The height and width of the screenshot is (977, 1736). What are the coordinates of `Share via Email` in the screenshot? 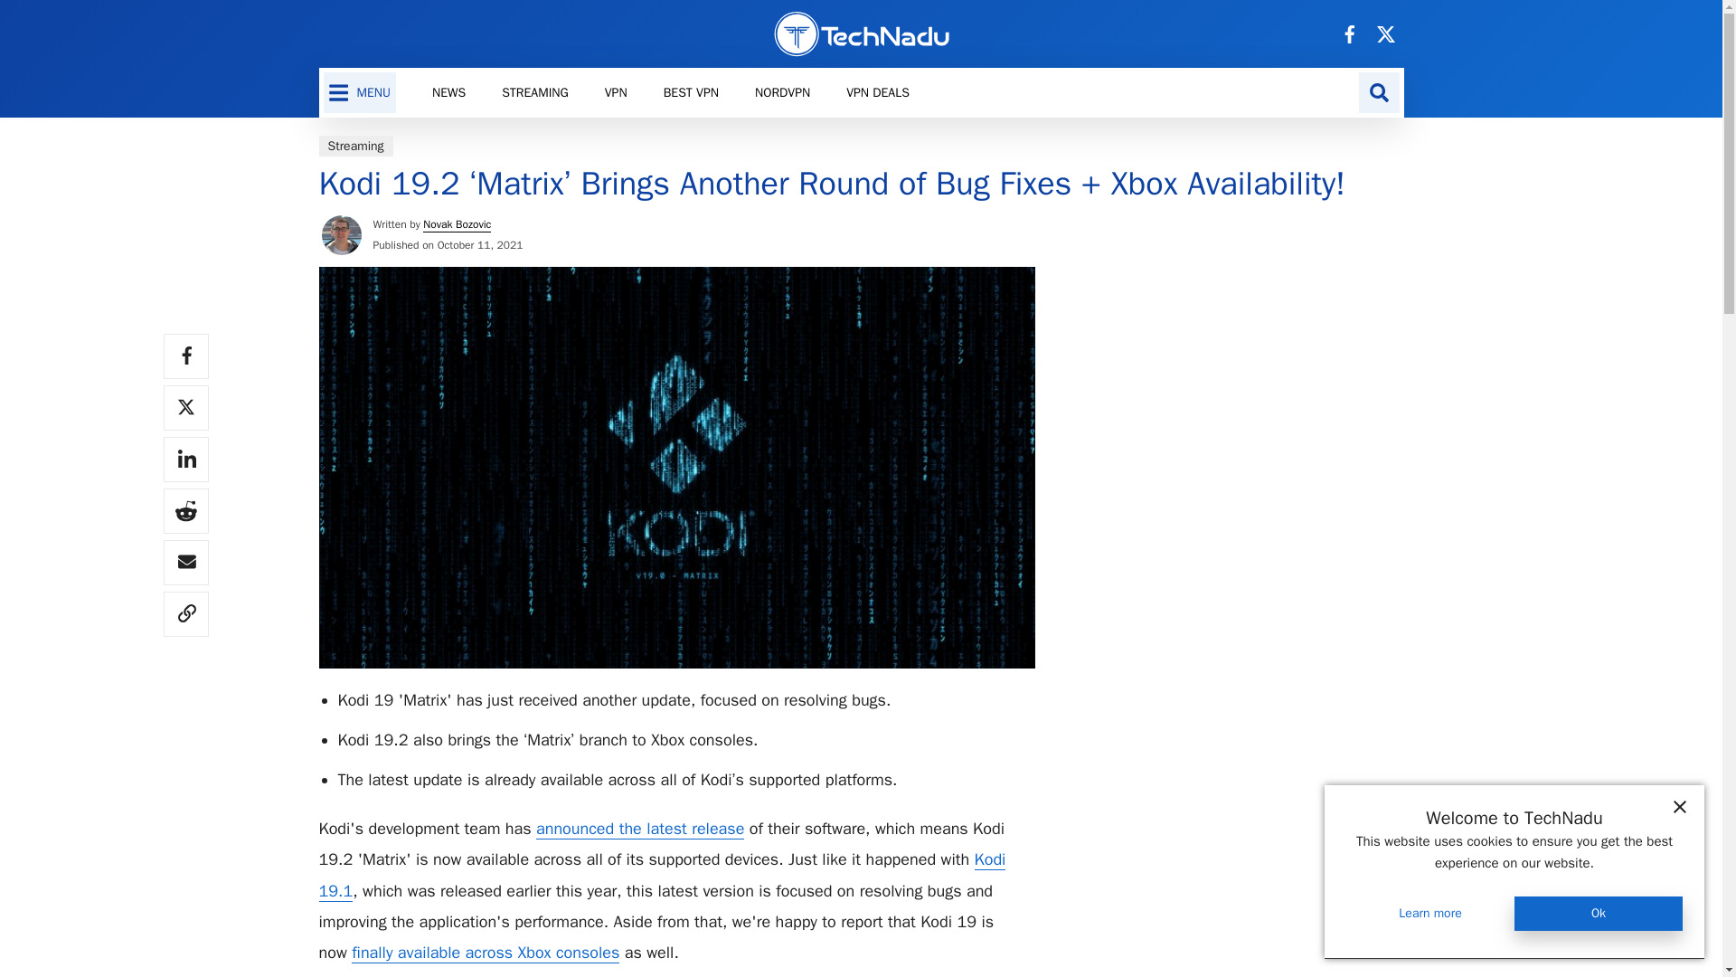 It's located at (185, 563).